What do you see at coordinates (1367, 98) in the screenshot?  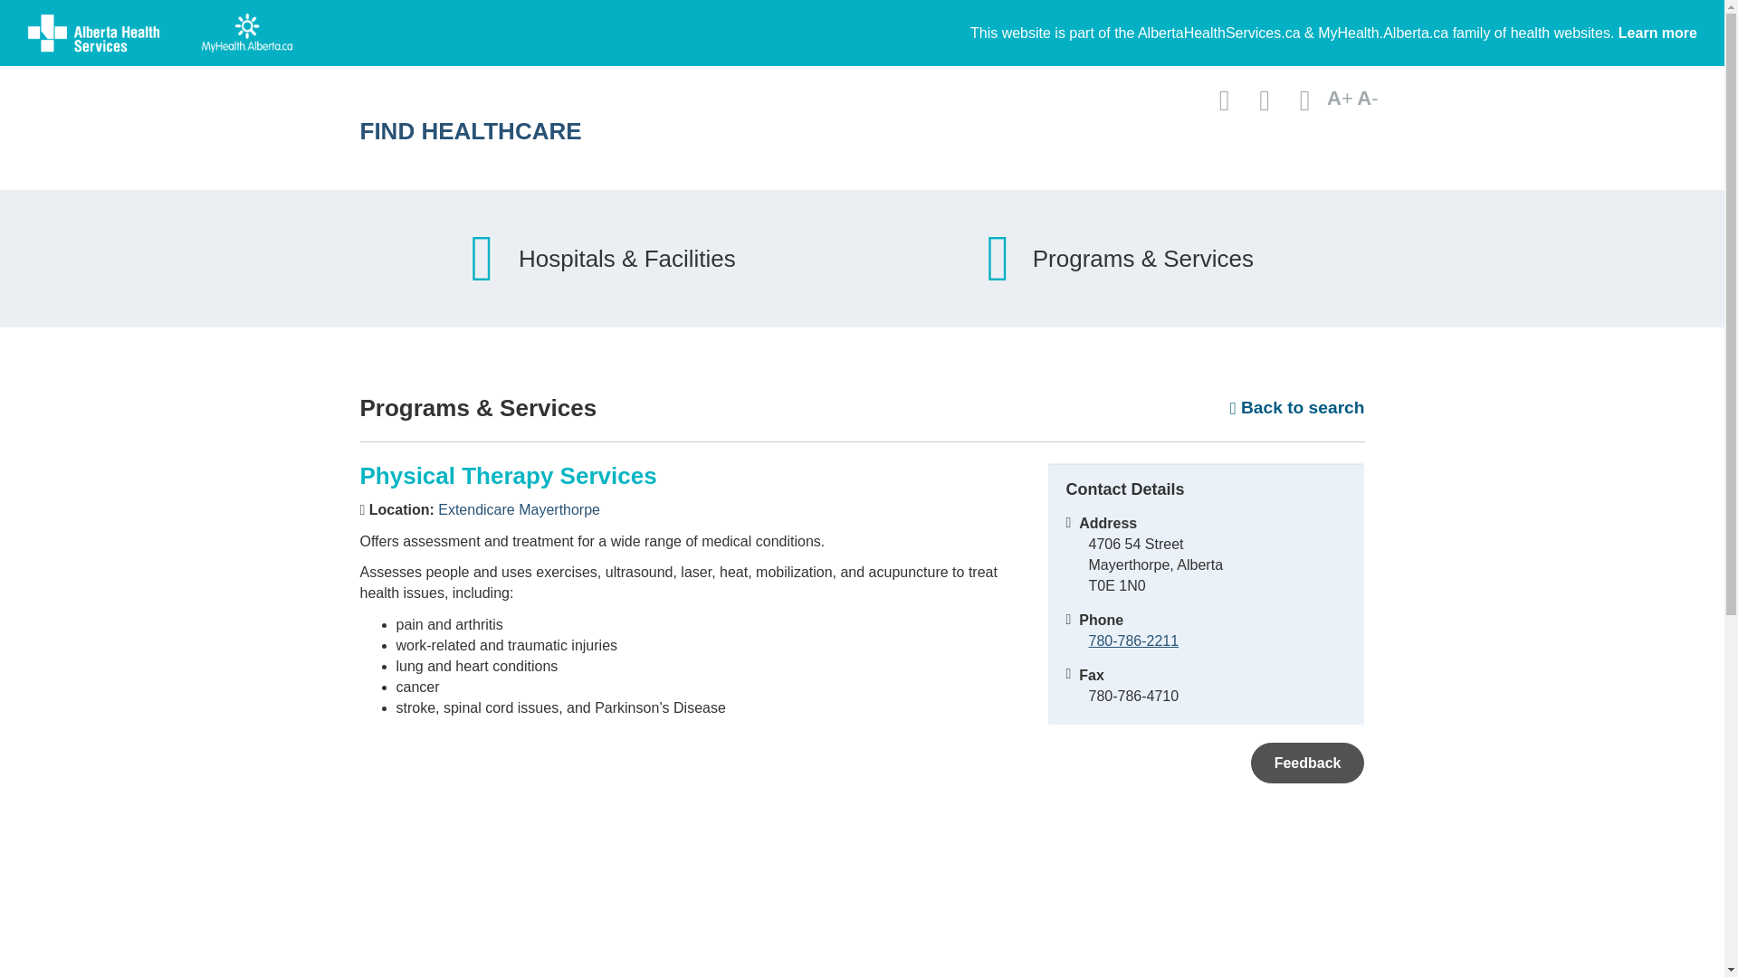 I see `A-` at bounding box center [1367, 98].